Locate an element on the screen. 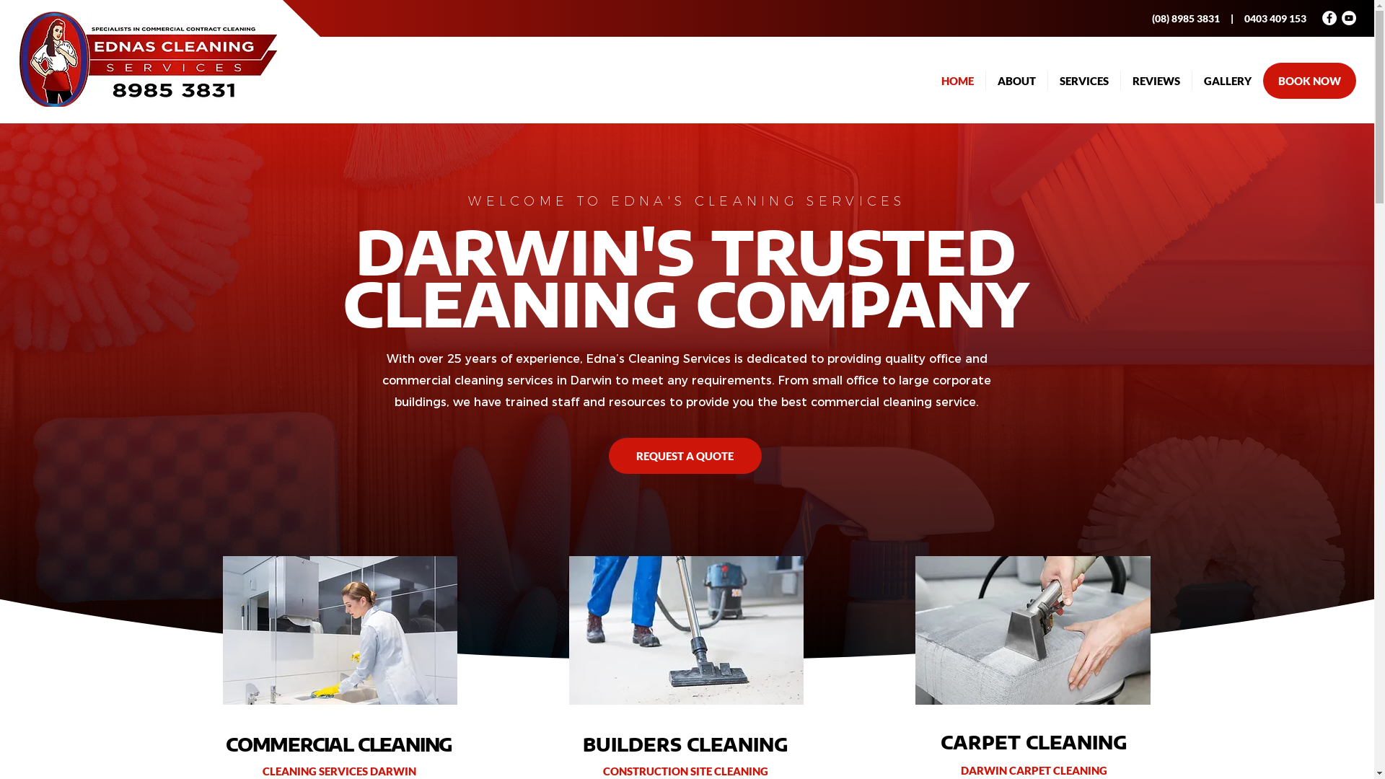 The height and width of the screenshot is (779, 1385). GALLERY is located at coordinates (1228, 81).